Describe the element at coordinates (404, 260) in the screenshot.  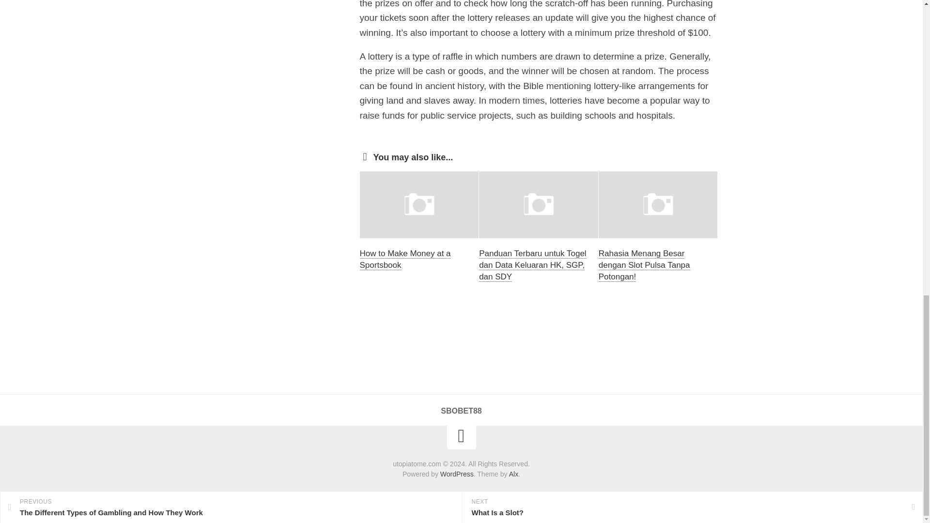
I see `How to Make Money at a Sportsbook` at that location.